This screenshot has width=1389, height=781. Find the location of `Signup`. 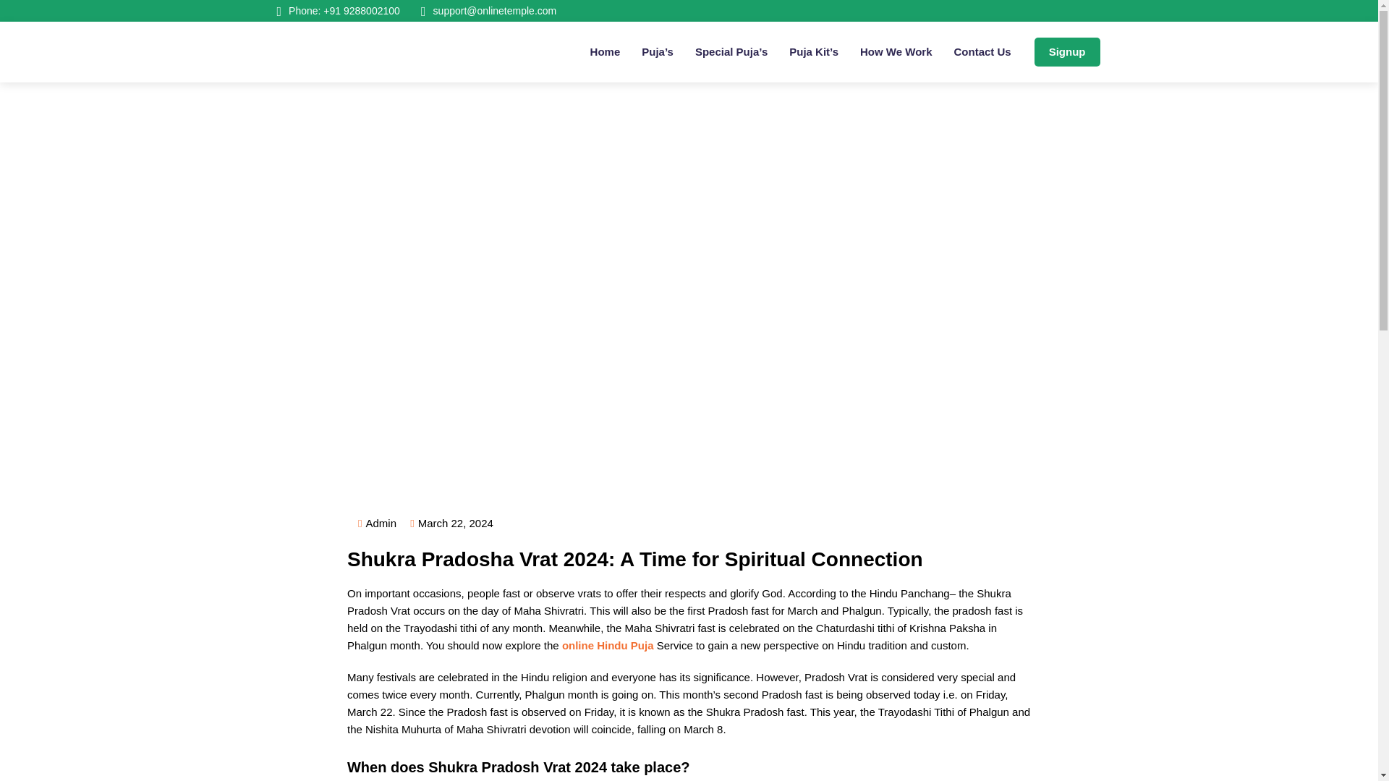

Signup is located at coordinates (1067, 51).